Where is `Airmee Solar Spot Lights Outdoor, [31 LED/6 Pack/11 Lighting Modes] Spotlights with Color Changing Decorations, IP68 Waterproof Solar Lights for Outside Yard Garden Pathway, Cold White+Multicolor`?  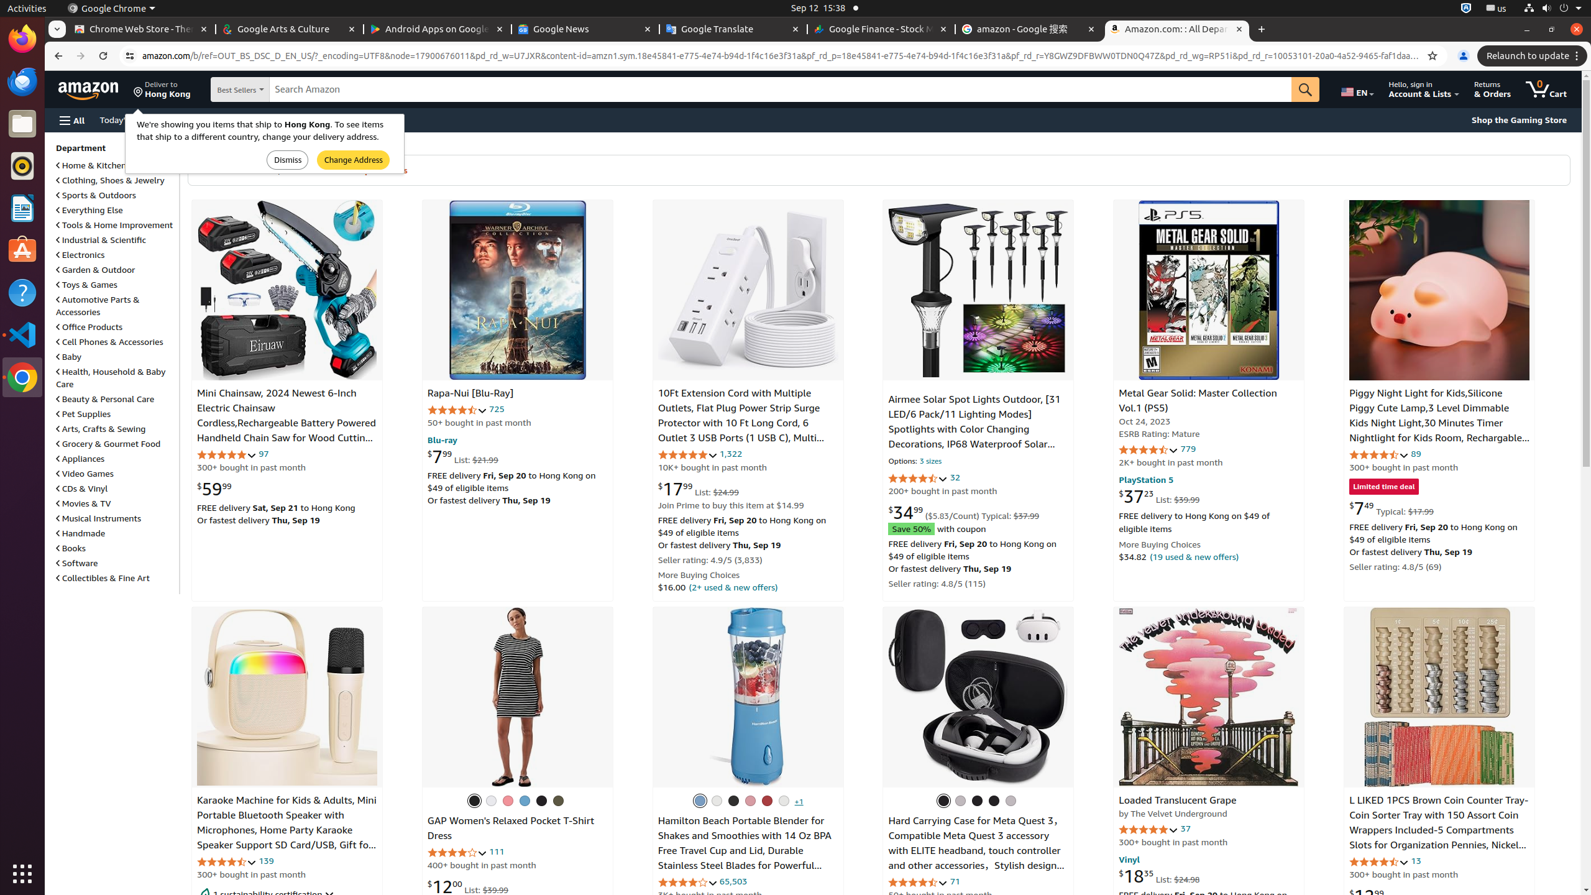 Airmee Solar Spot Lights Outdoor, [31 LED/6 Pack/11 Lighting Modes] Spotlights with Color Changing Decorations, IP68 Waterproof Solar Lights for Outside Yard Garden Pathway, Cold White+Multicolor is located at coordinates (974, 438).